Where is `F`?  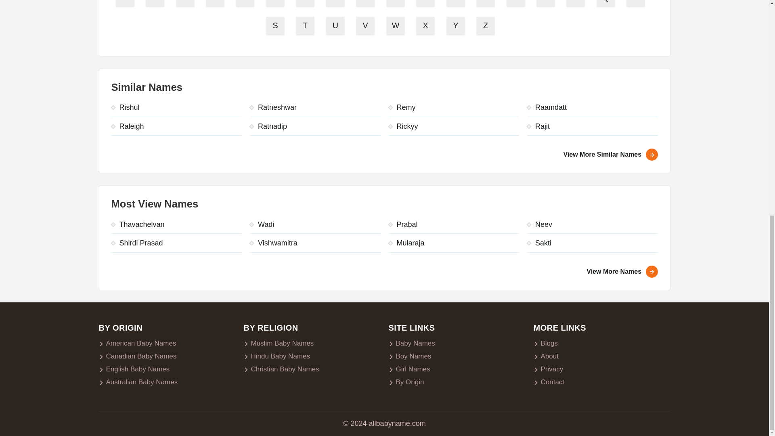 F is located at coordinates (276, 4).